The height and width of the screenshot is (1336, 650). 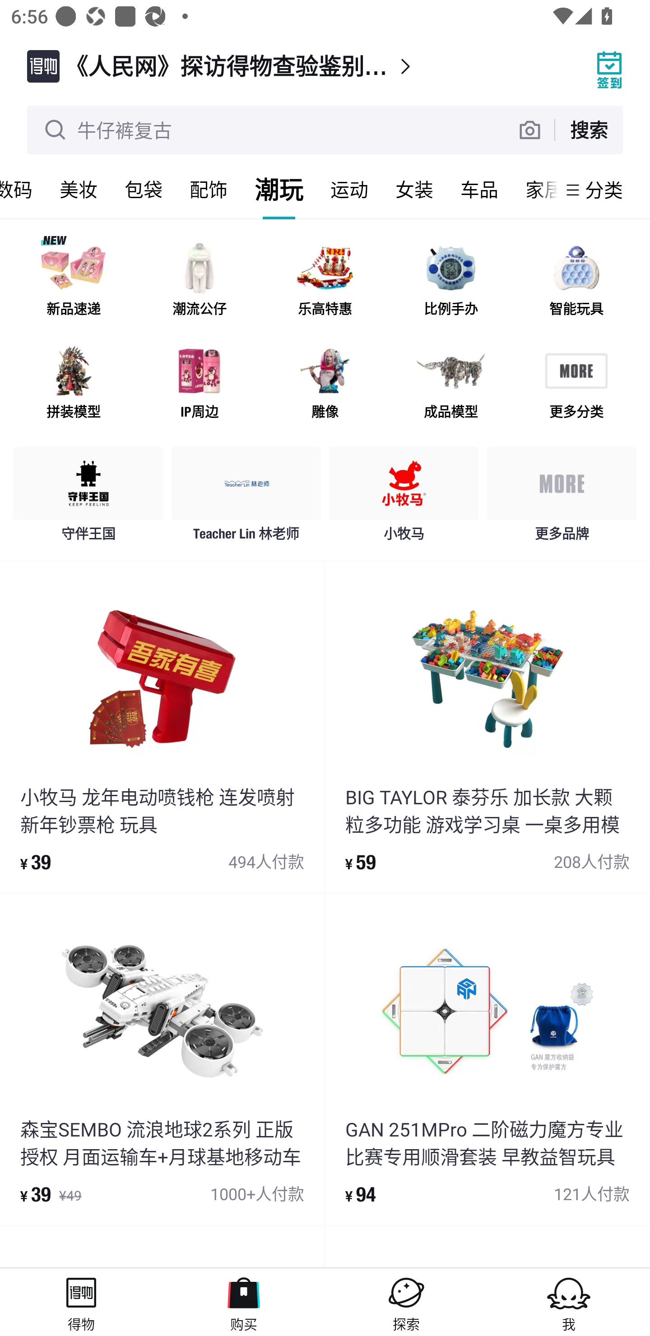 What do you see at coordinates (246, 497) in the screenshot?
I see `Teacher Lin 林老师` at bounding box center [246, 497].